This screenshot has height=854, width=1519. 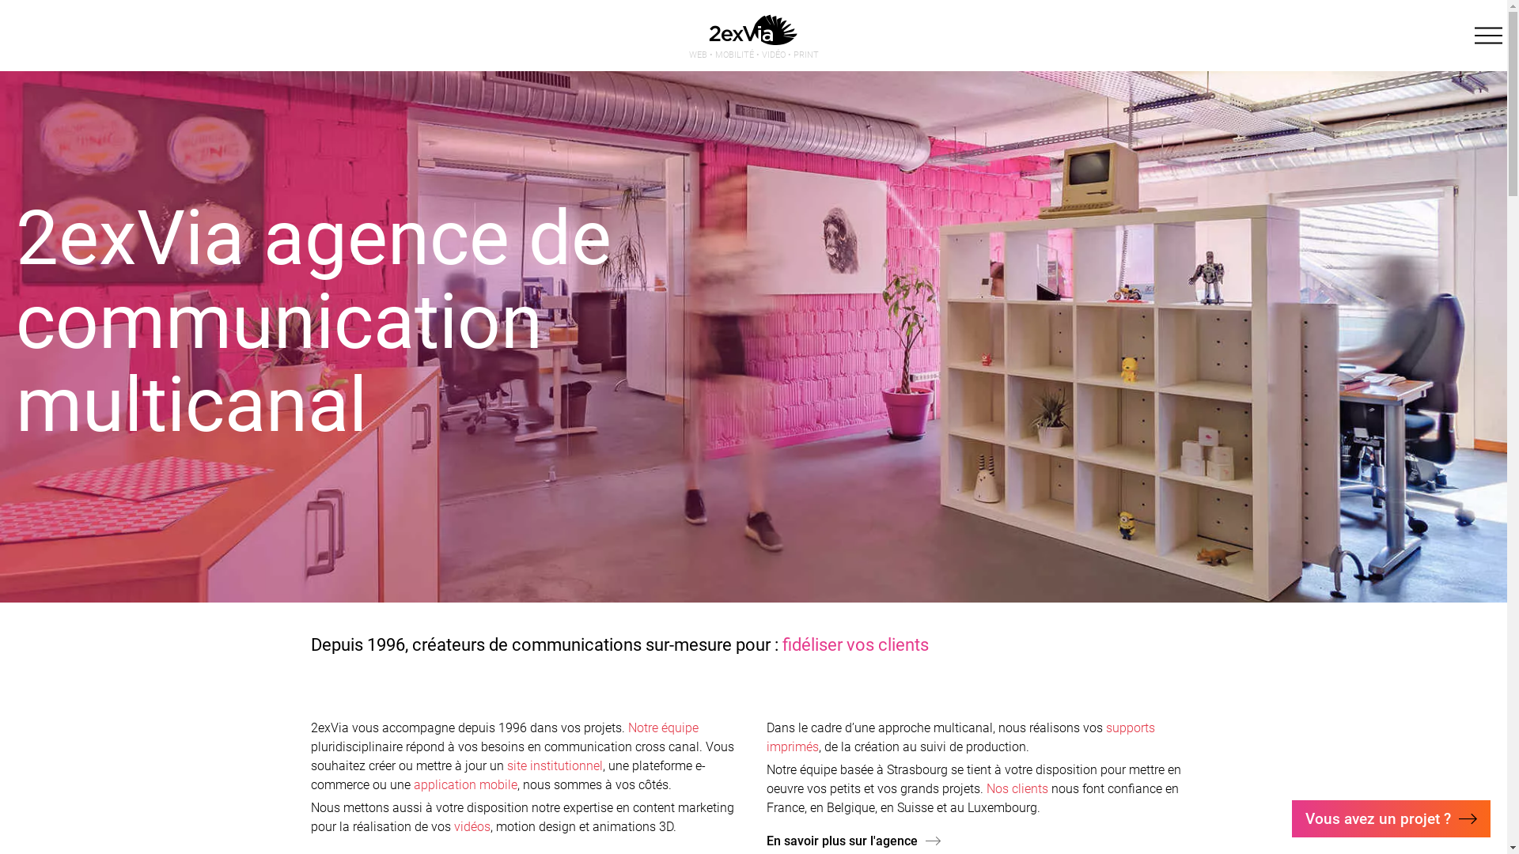 What do you see at coordinates (1391, 819) in the screenshot?
I see `Vous avez un projet ?` at bounding box center [1391, 819].